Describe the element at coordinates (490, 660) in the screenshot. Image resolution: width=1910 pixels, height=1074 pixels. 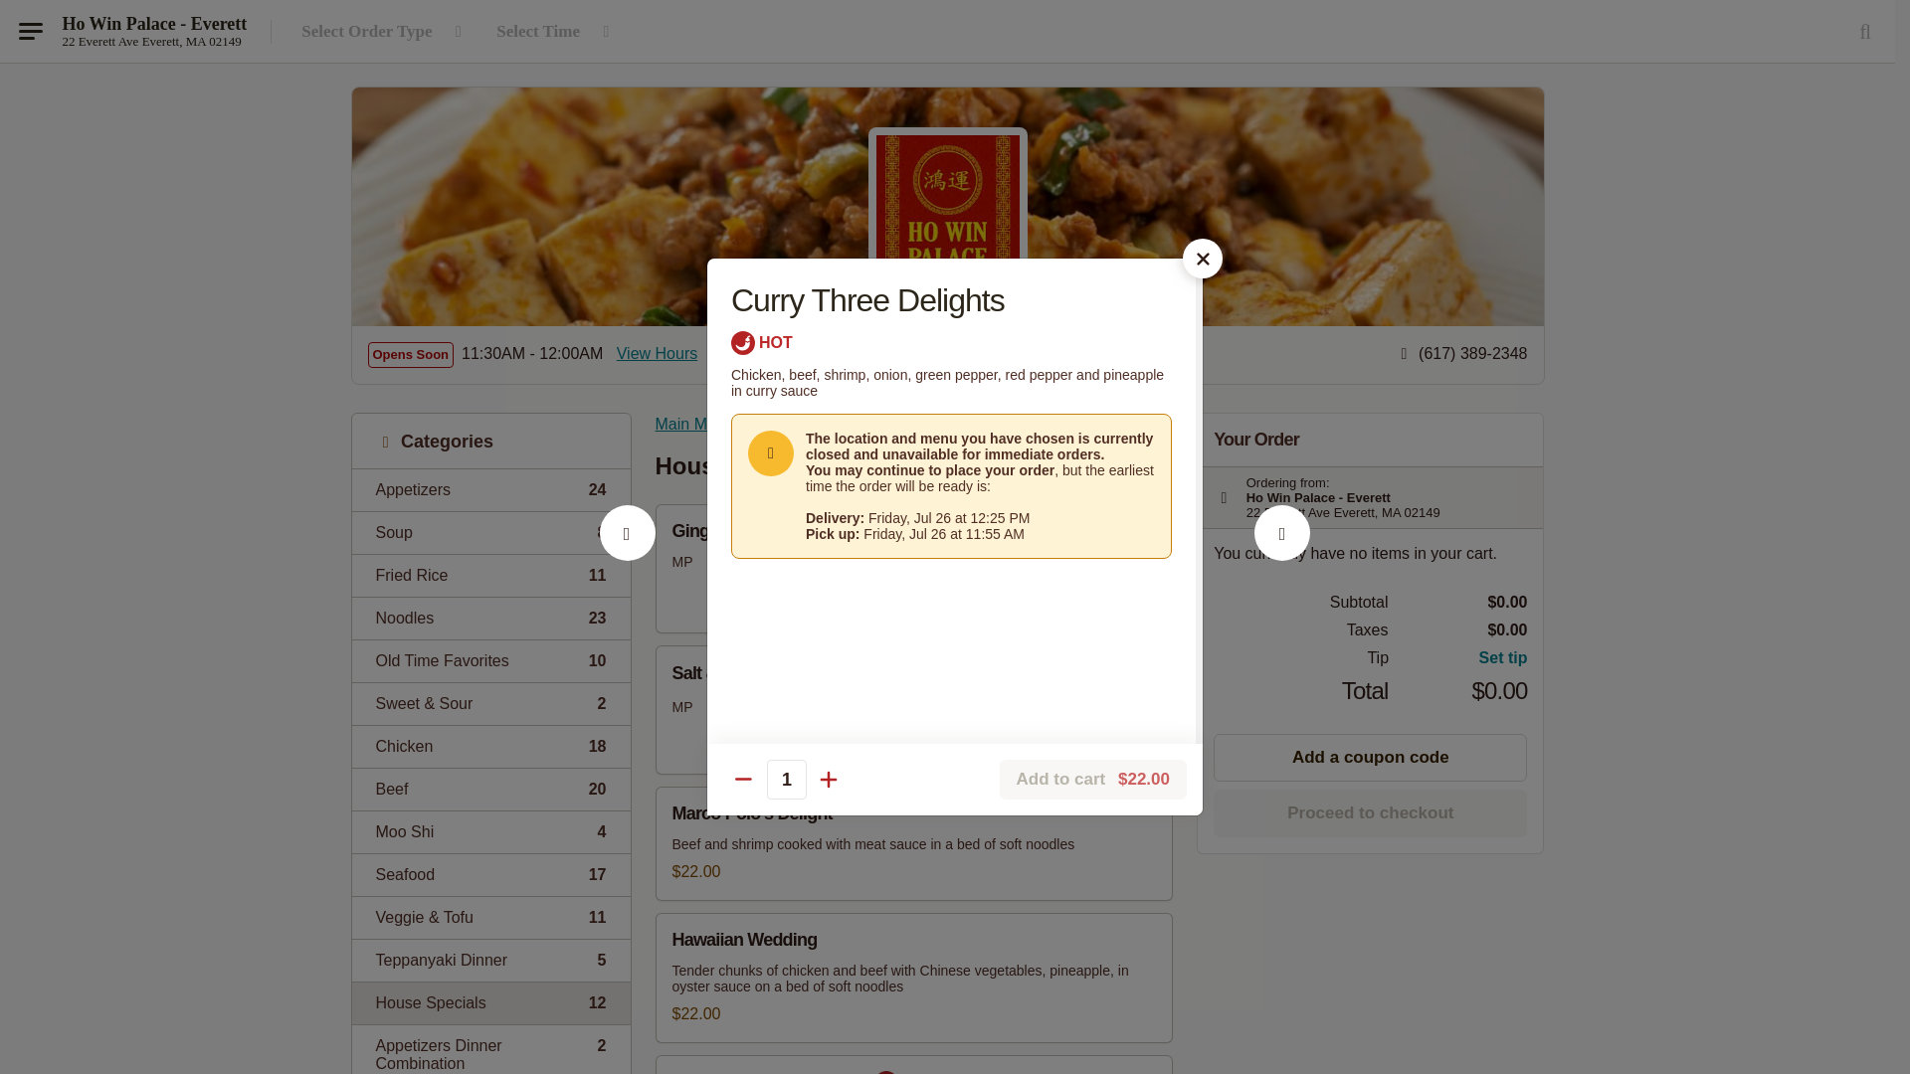
I see `Select Time` at that location.